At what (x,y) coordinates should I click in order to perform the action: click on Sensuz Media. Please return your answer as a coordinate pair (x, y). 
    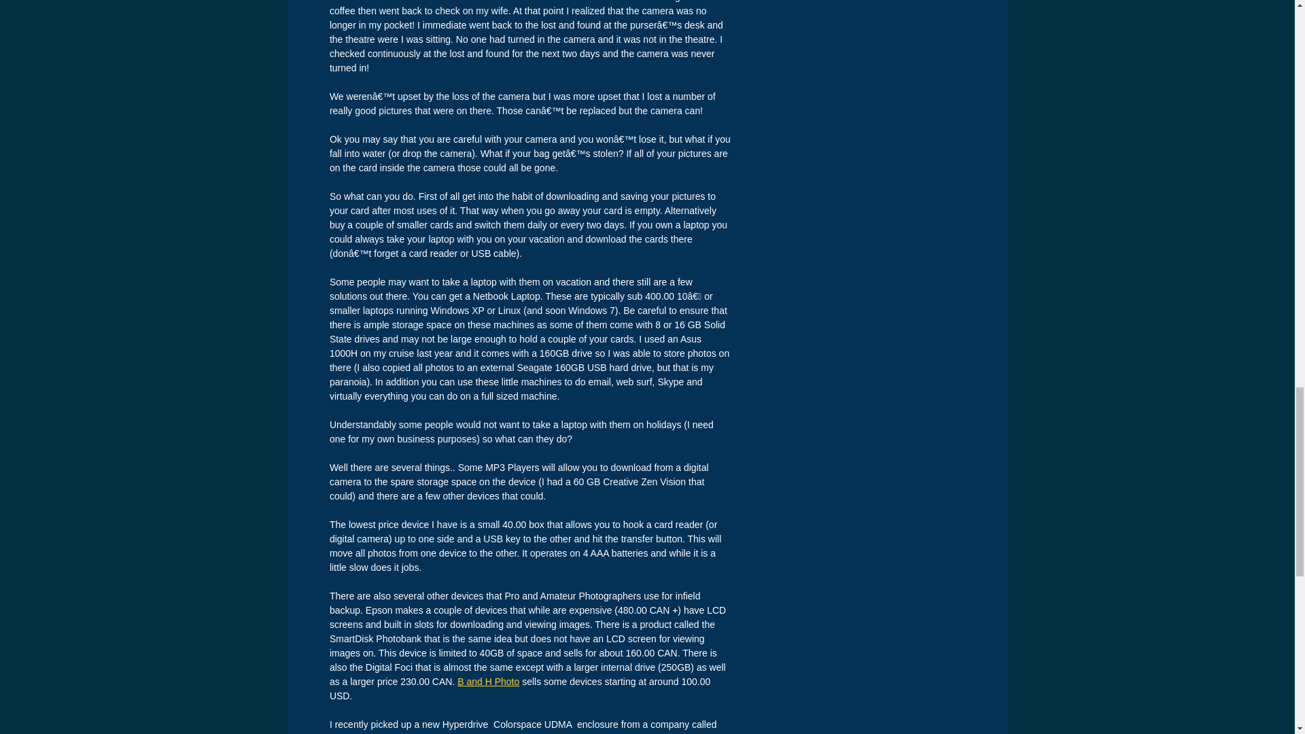
    Looking at the image, I should click on (360, 733).